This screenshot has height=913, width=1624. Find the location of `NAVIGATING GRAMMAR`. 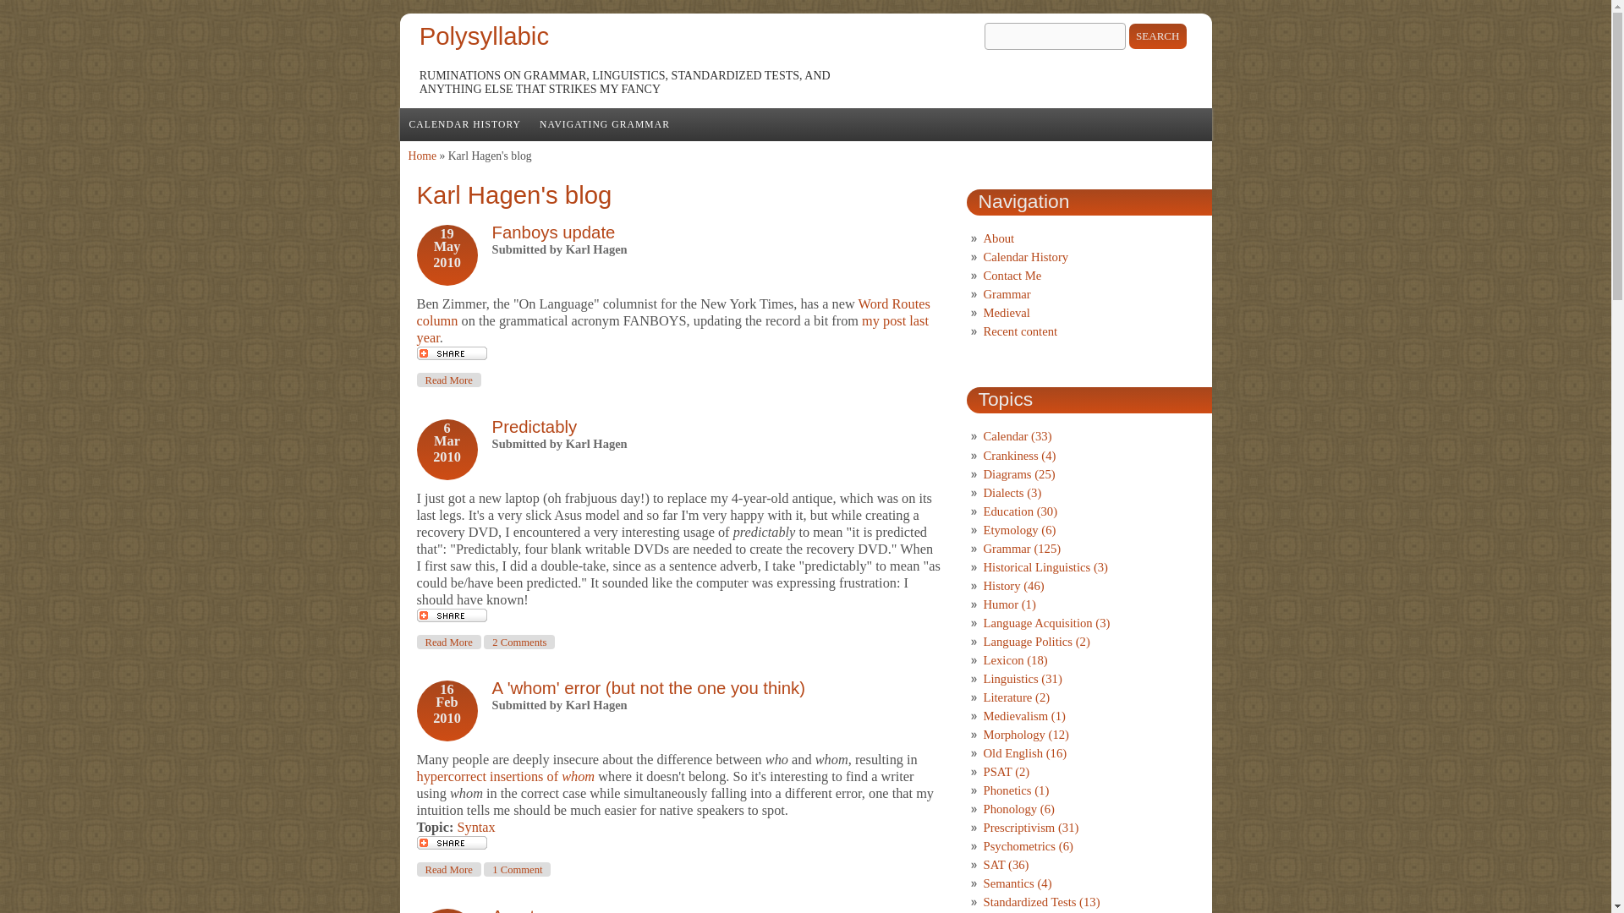

NAVIGATING GRAMMAR is located at coordinates (535, 426).